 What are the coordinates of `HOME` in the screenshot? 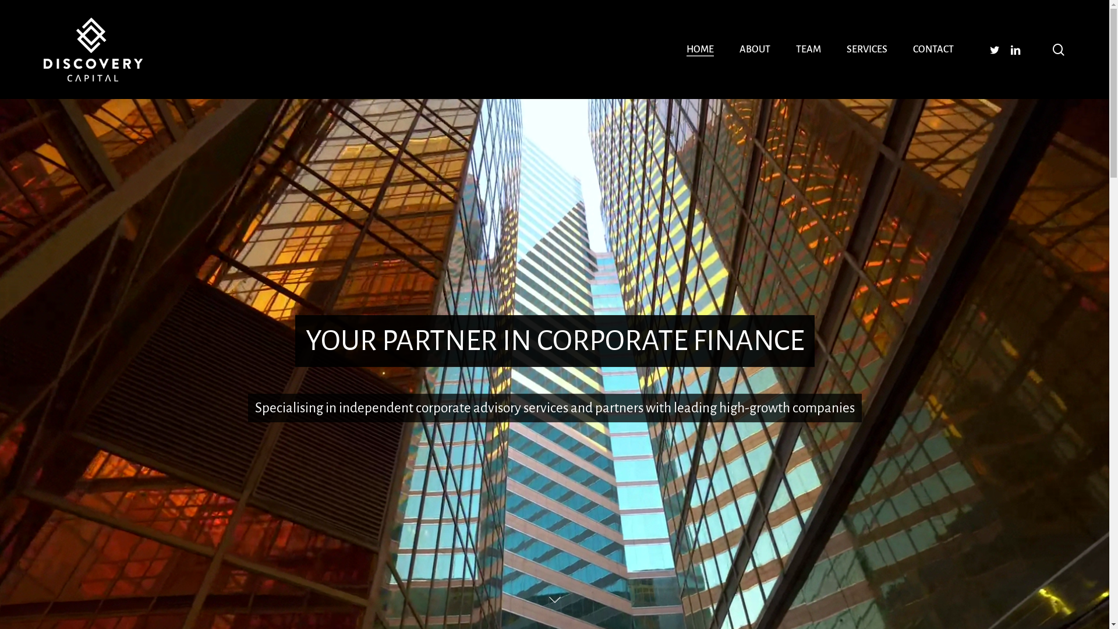 It's located at (700, 50).